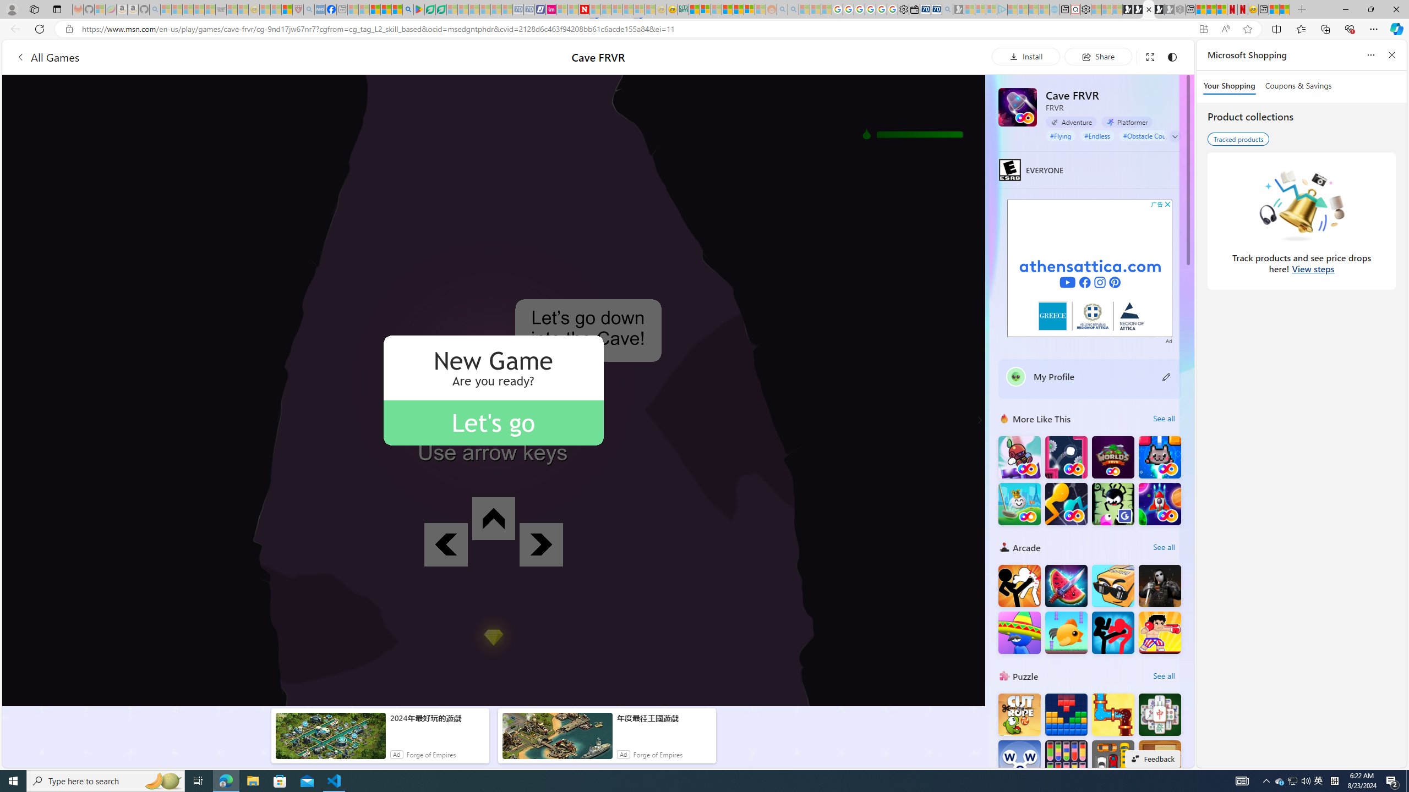 This screenshot has width=1409, height=792. Describe the element at coordinates (265, 9) in the screenshot. I see `Recipes - MSN - Sleeping` at that location.